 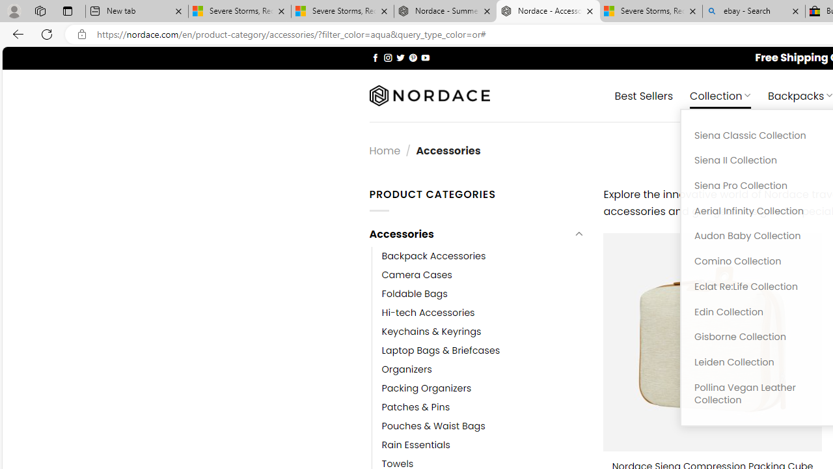 I want to click on Backpack Accessories, so click(x=433, y=256).